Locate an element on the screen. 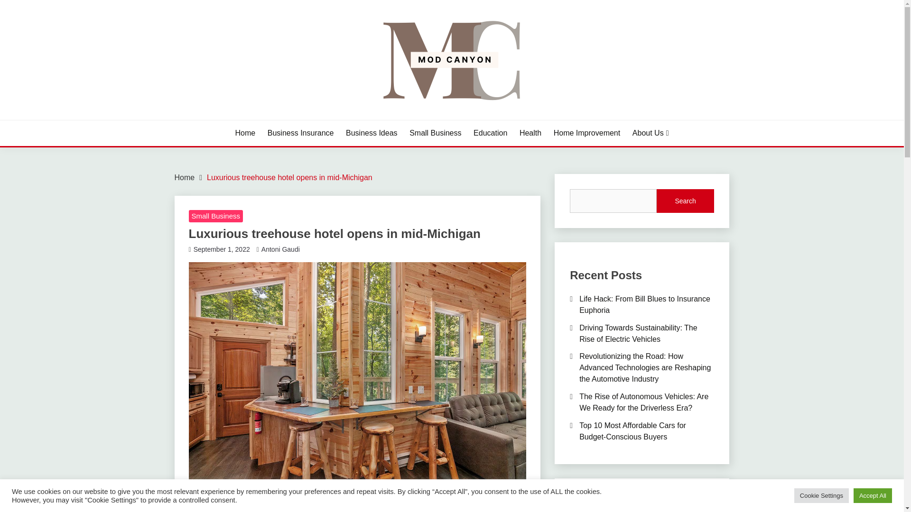 This screenshot has width=911, height=512. Home Improvement is located at coordinates (587, 133).